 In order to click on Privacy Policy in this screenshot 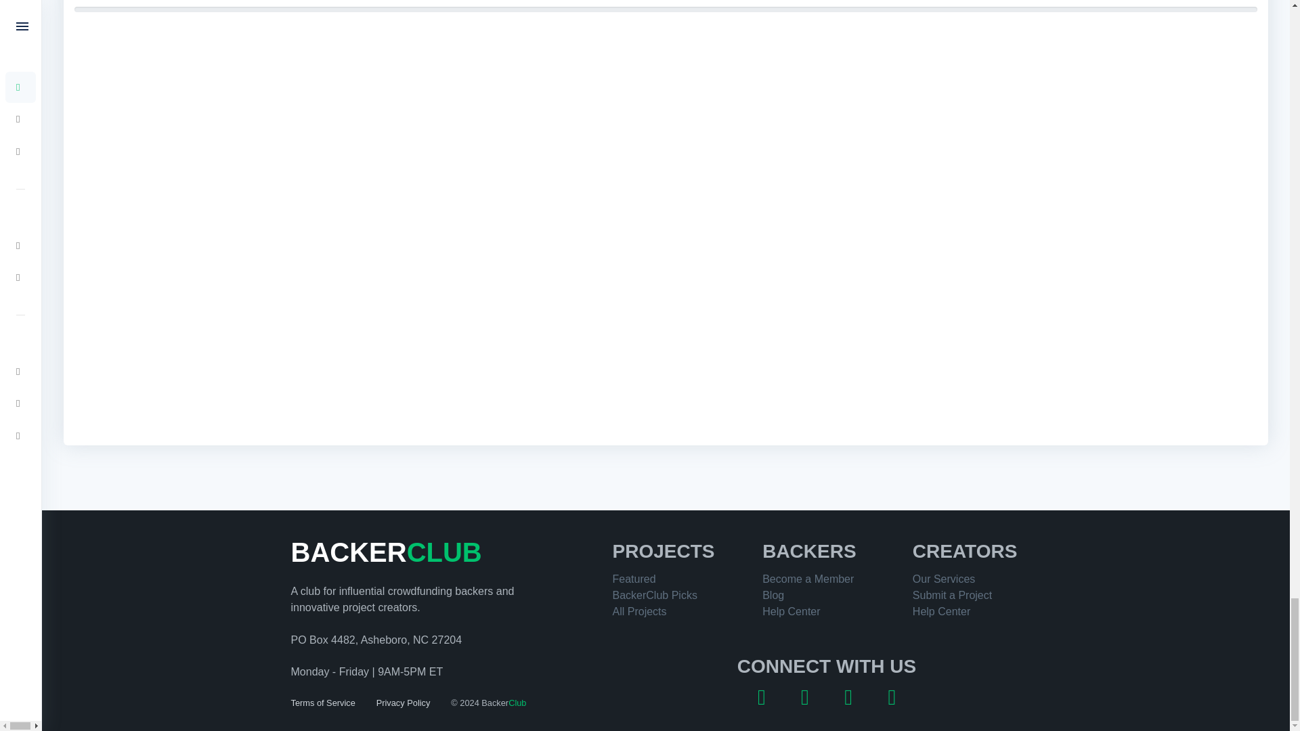, I will do `click(404, 703)`.